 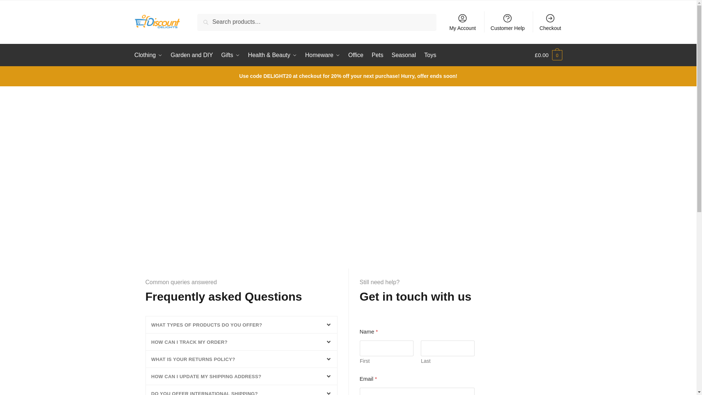 I want to click on Gifts, so click(x=230, y=55).